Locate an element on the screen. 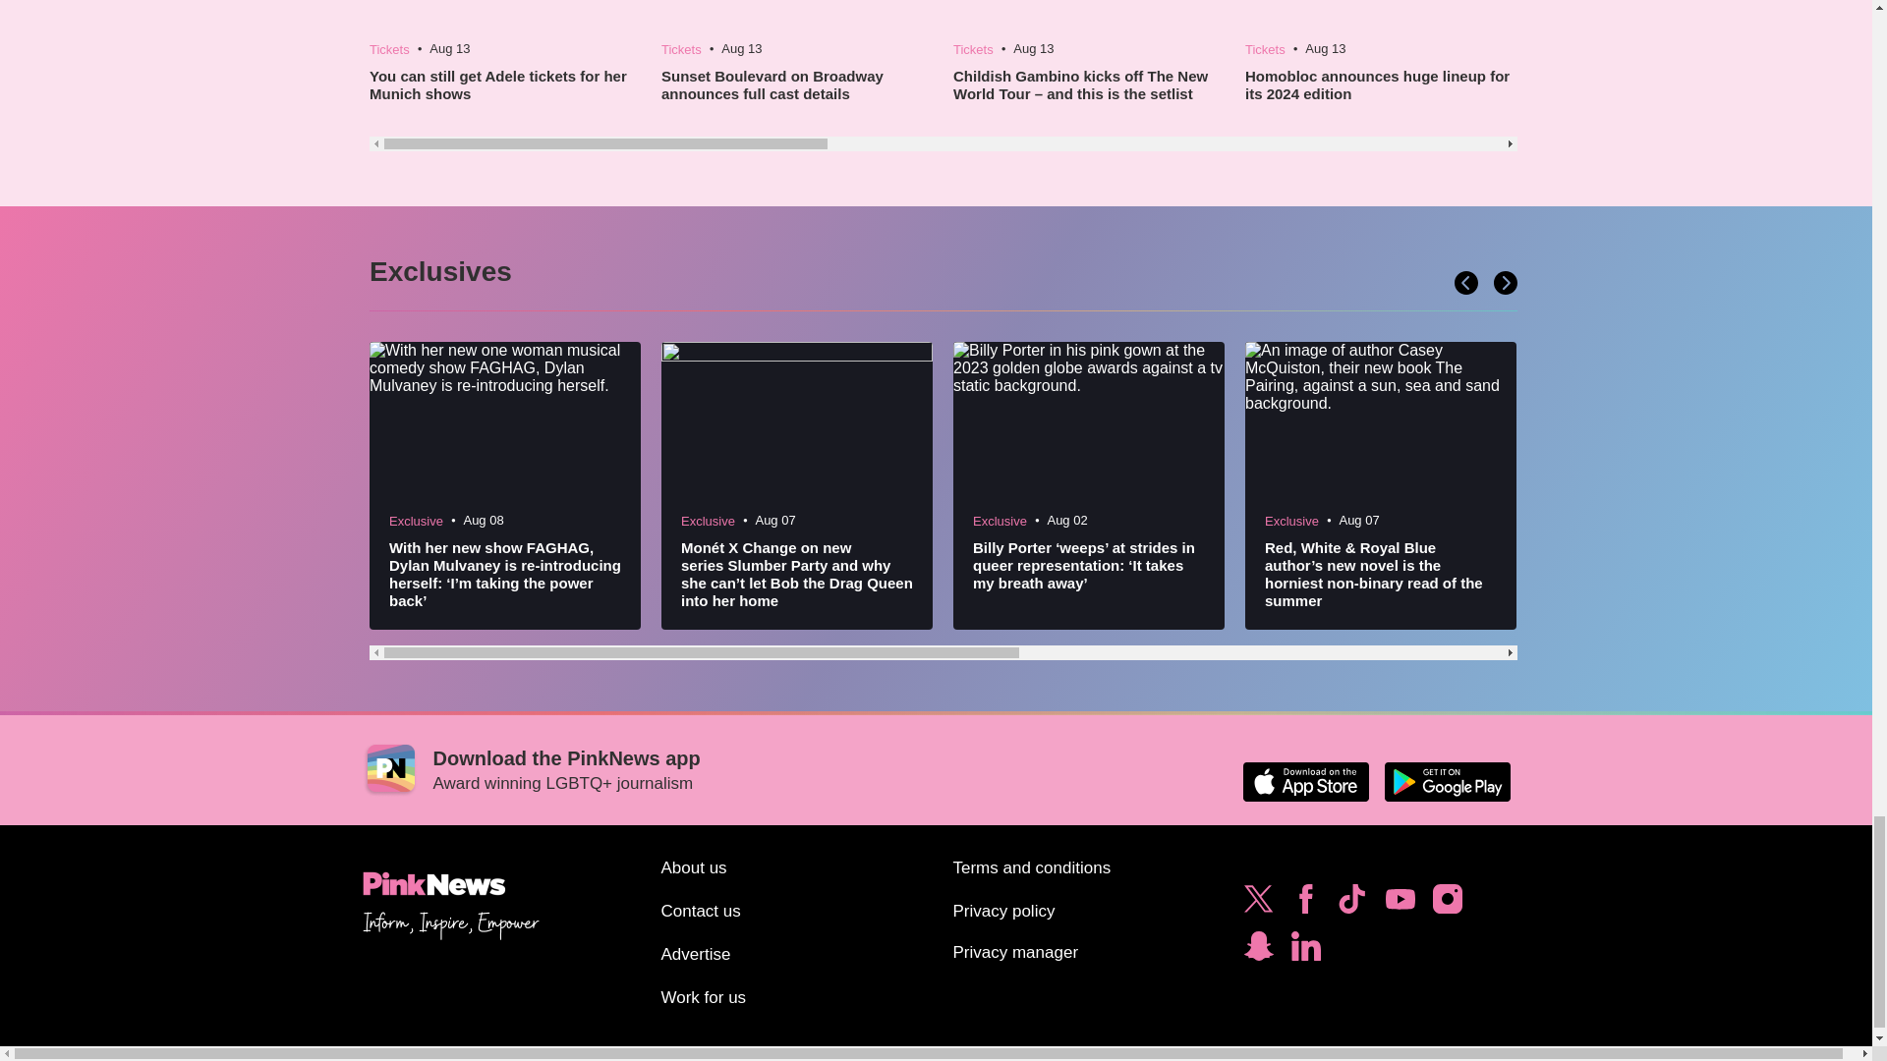  Subscribe to PinkNews on Snapchat is located at coordinates (1258, 951).